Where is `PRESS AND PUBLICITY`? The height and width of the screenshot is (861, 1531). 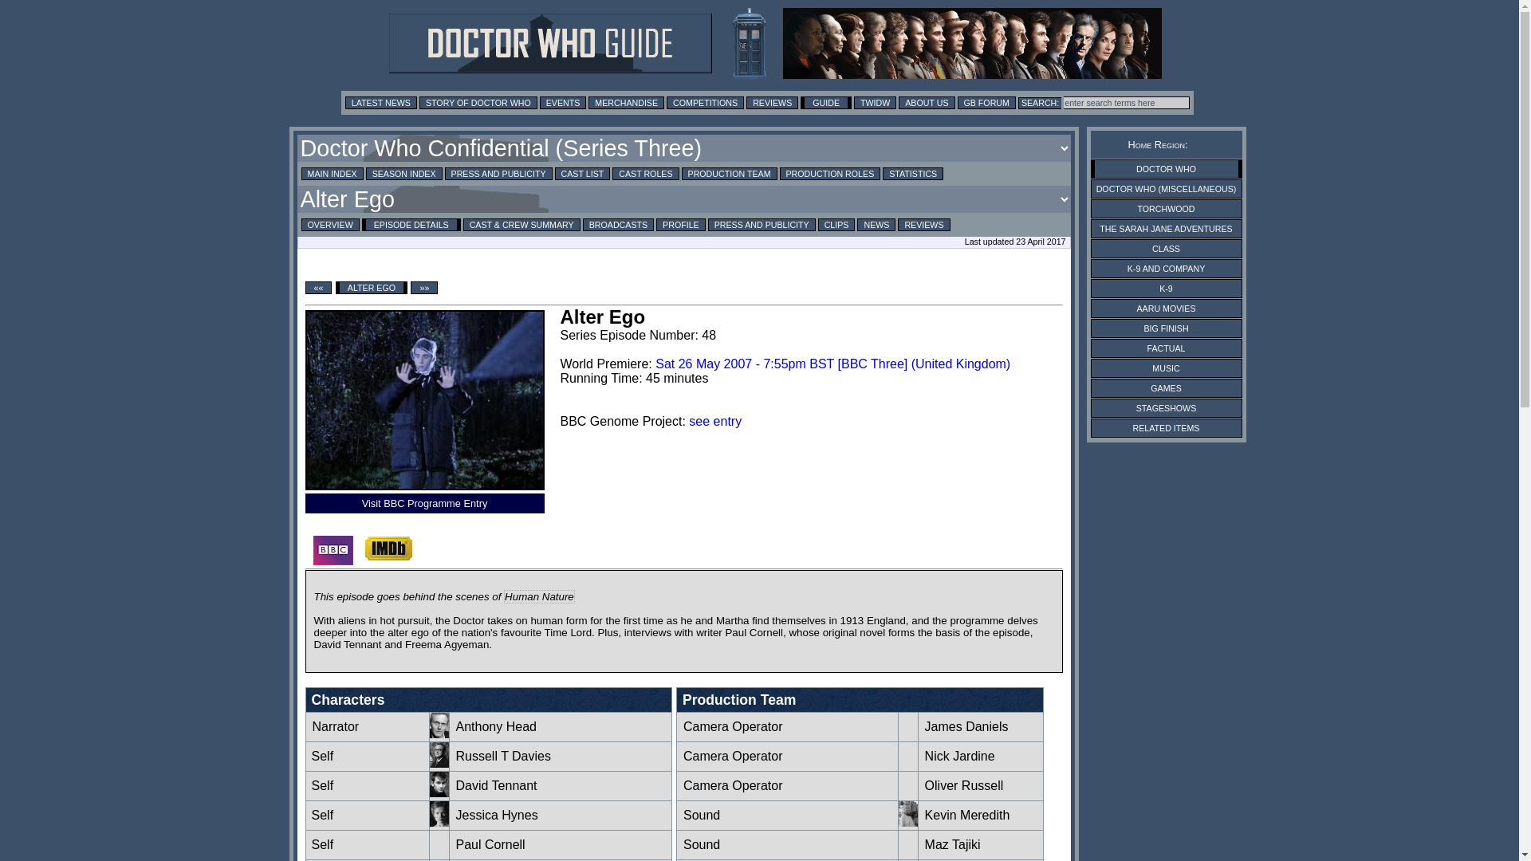 PRESS AND PUBLICITY is located at coordinates (762, 225).